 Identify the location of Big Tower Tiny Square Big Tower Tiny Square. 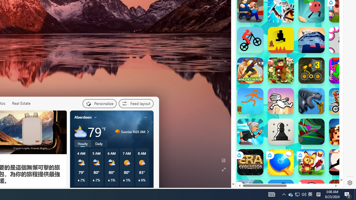
(311, 40).